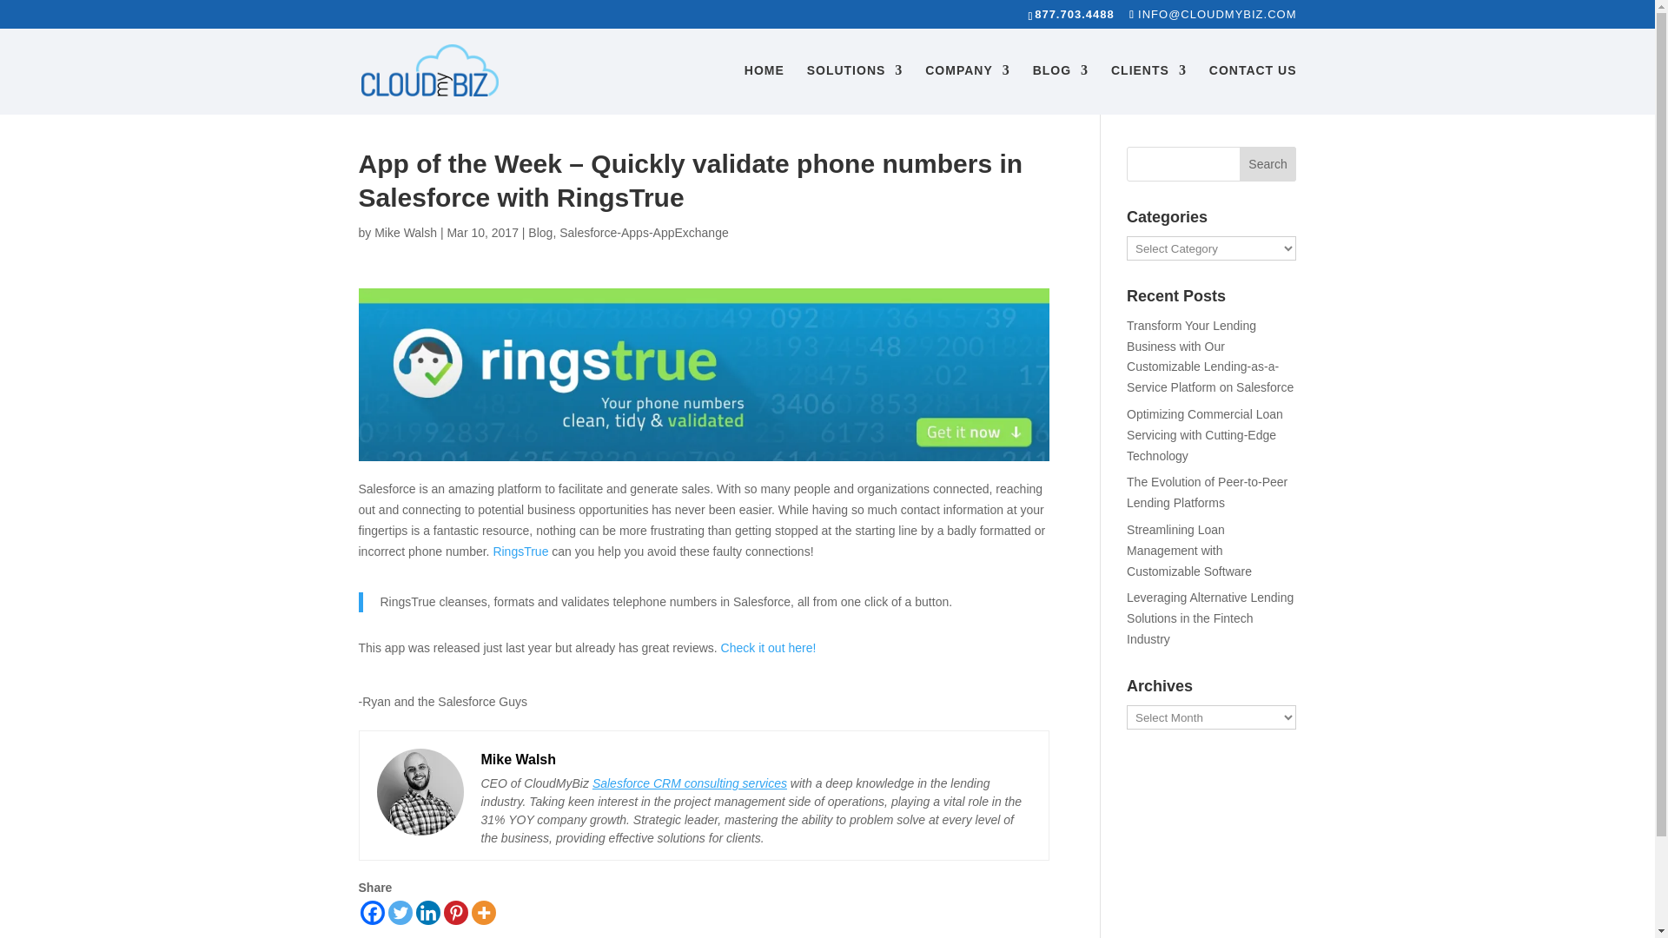  What do you see at coordinates (855, 89) in the screenshot?
I see `SOLUTIONS` at bounding box center [855, 89].